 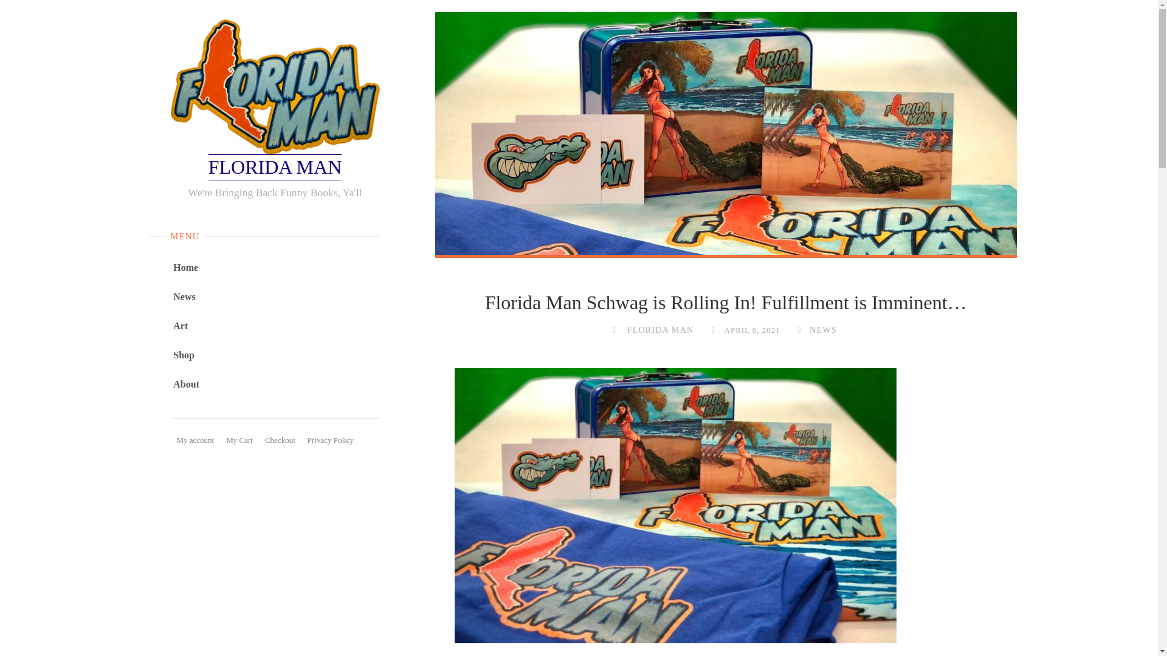 What do you see at coordinates (660, 329) in the screenshot?
I see `FLORIDA MAN` at bounding box center [660, 329].